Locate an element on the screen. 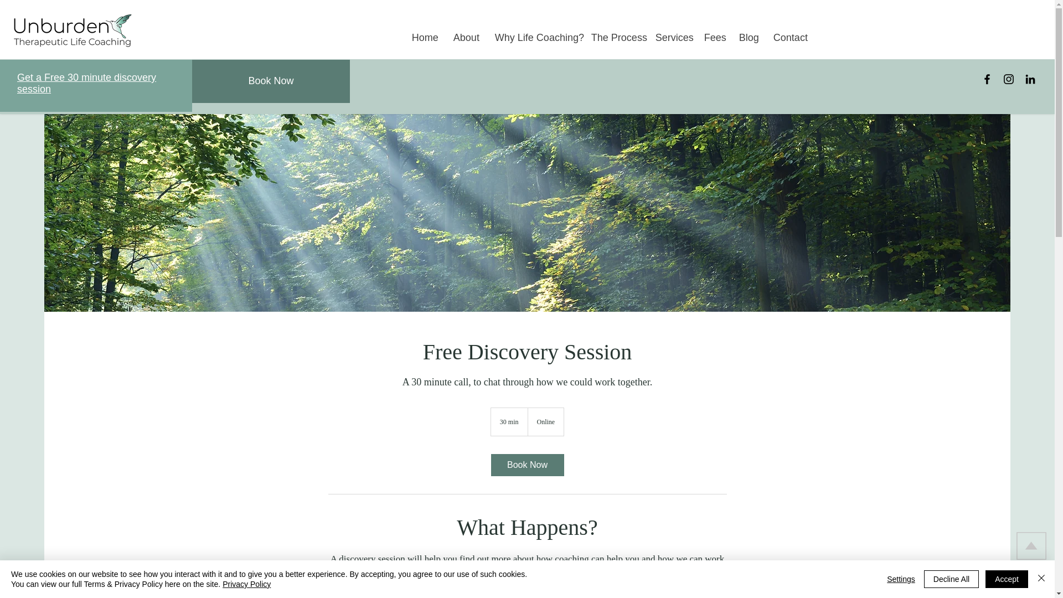 The width and height of the screenshot is (1063, 598). Services is located at coordinates (672, 38).